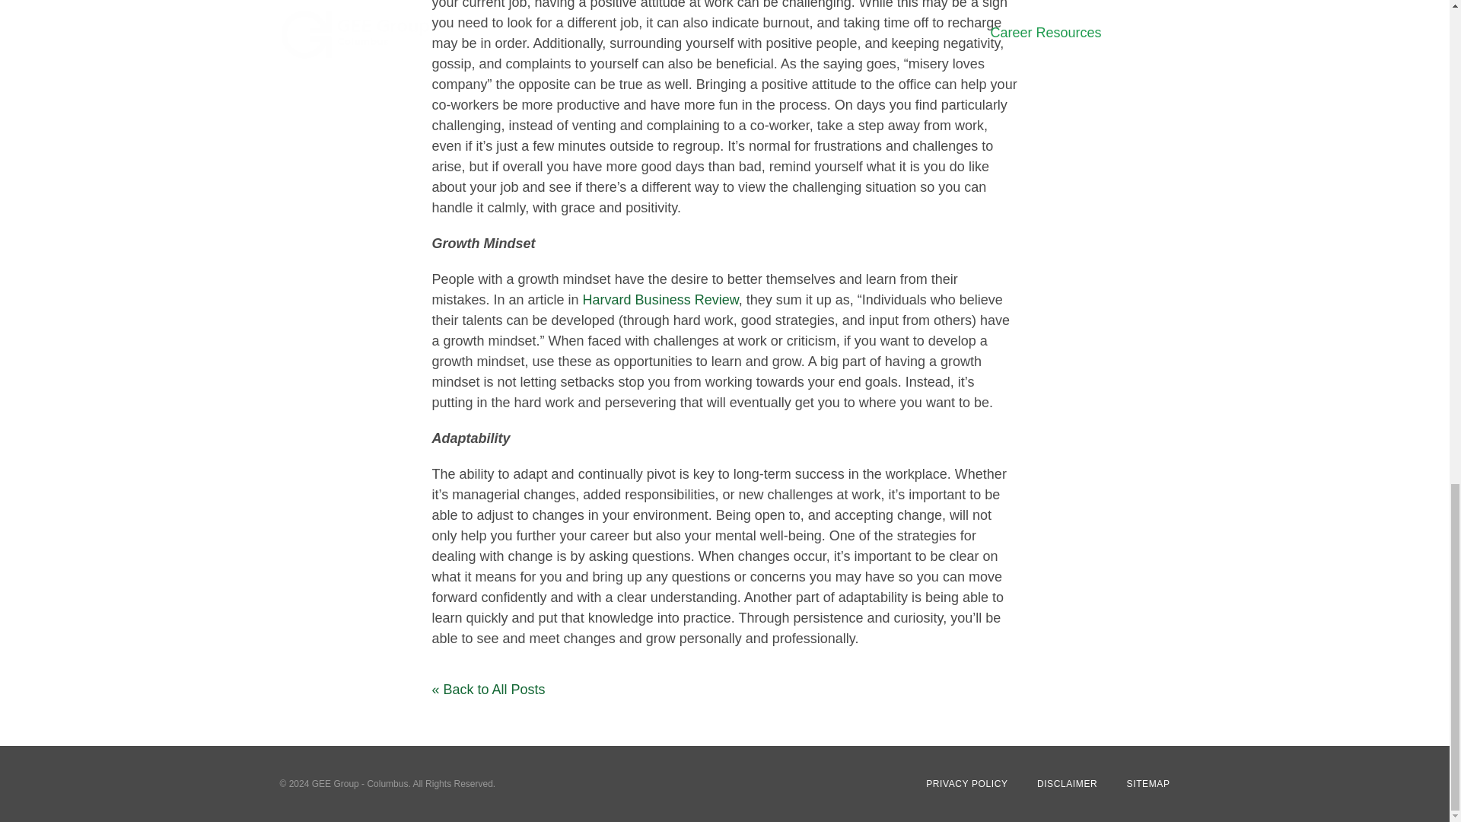 The width and height of the screenshot is (1461, 822). I want to click on SITEMAP, so click(1147, 783).